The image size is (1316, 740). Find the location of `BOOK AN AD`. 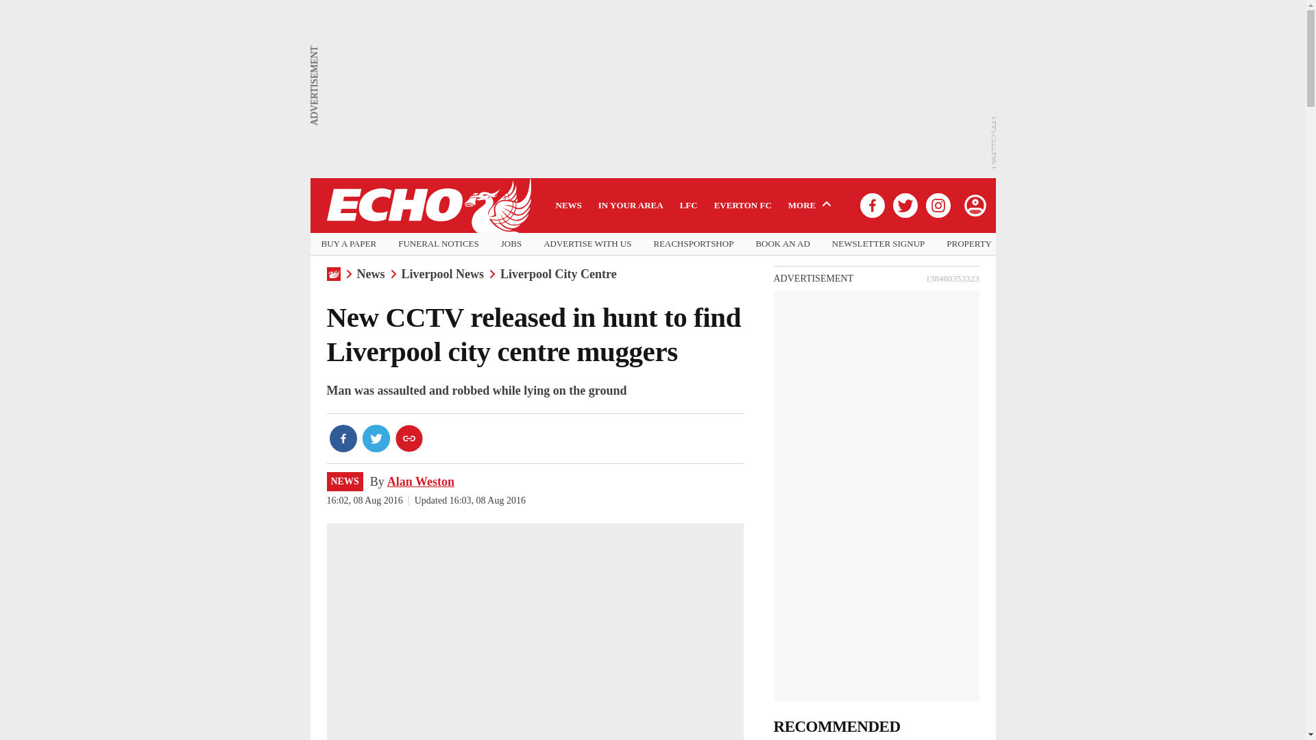

BOOK AN AD is located at coordinates (782, 244).